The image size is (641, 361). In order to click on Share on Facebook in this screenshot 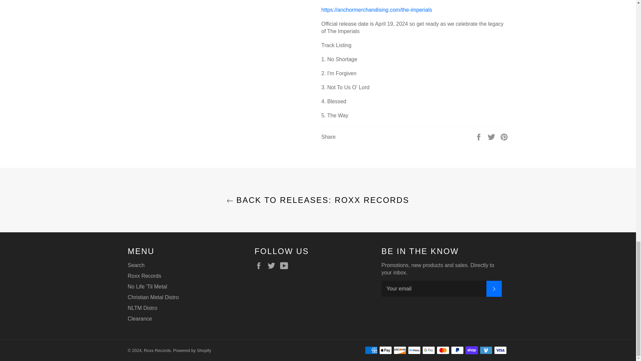, I will do `click(479, 136)`.